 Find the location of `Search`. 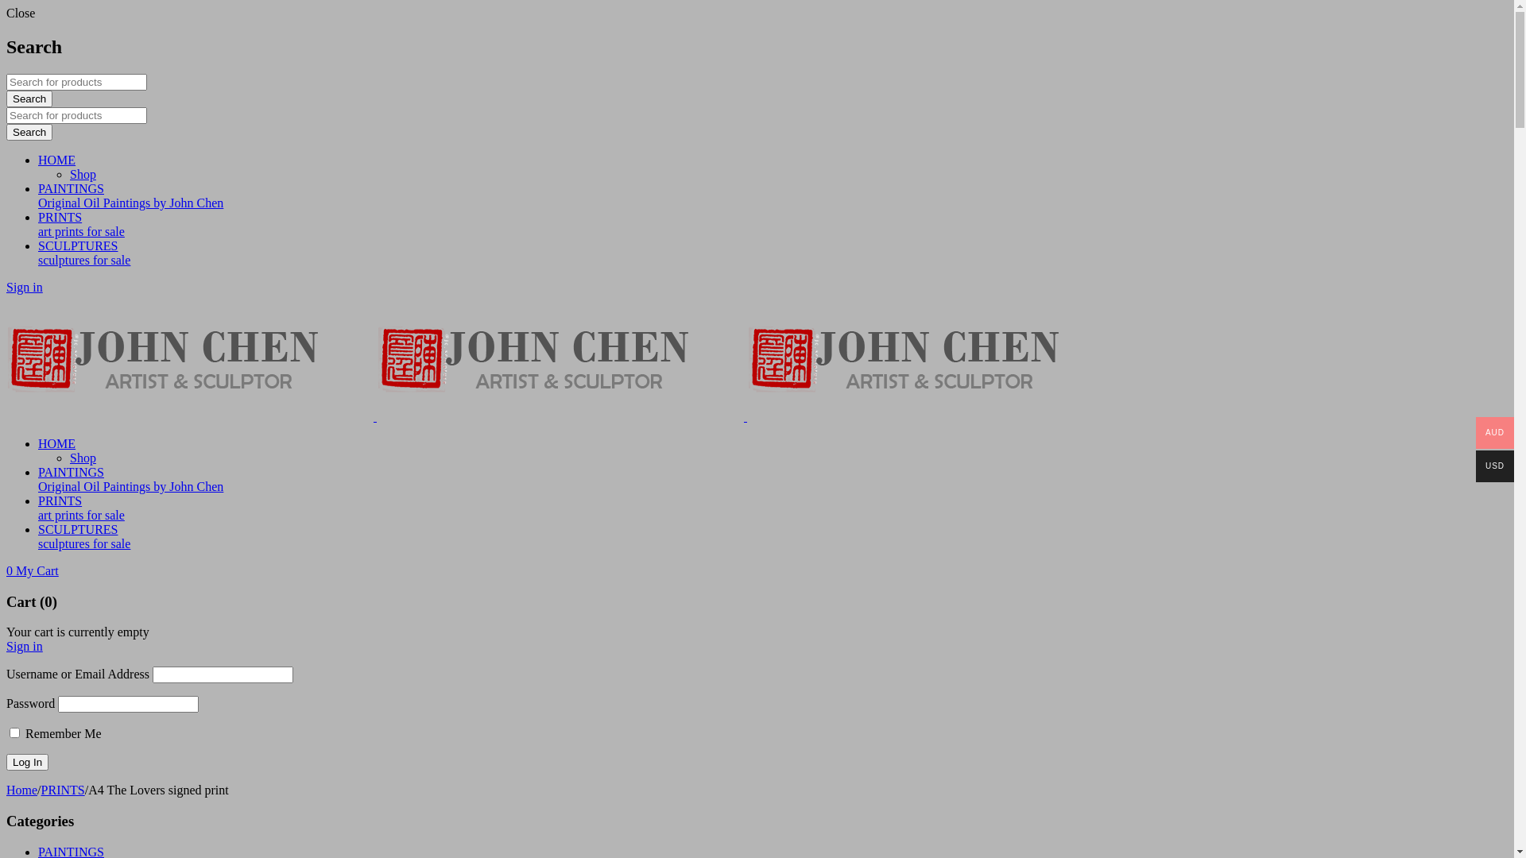

Search is located at coordinates (29, 99).